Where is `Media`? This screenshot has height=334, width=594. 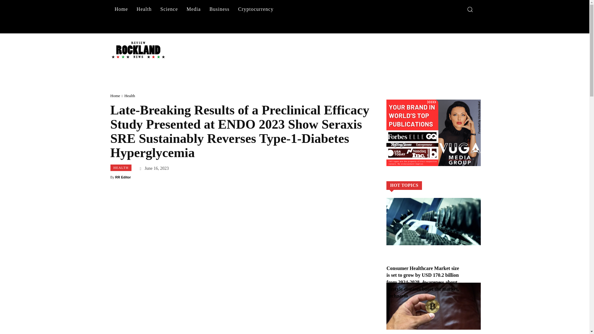 Media is located at coordinates (194, 9).